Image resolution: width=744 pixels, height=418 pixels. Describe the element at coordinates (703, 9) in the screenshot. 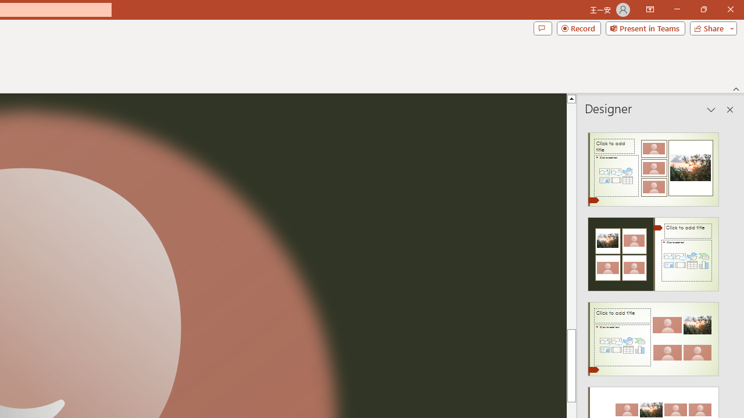

I see `Restore Down` at that location.